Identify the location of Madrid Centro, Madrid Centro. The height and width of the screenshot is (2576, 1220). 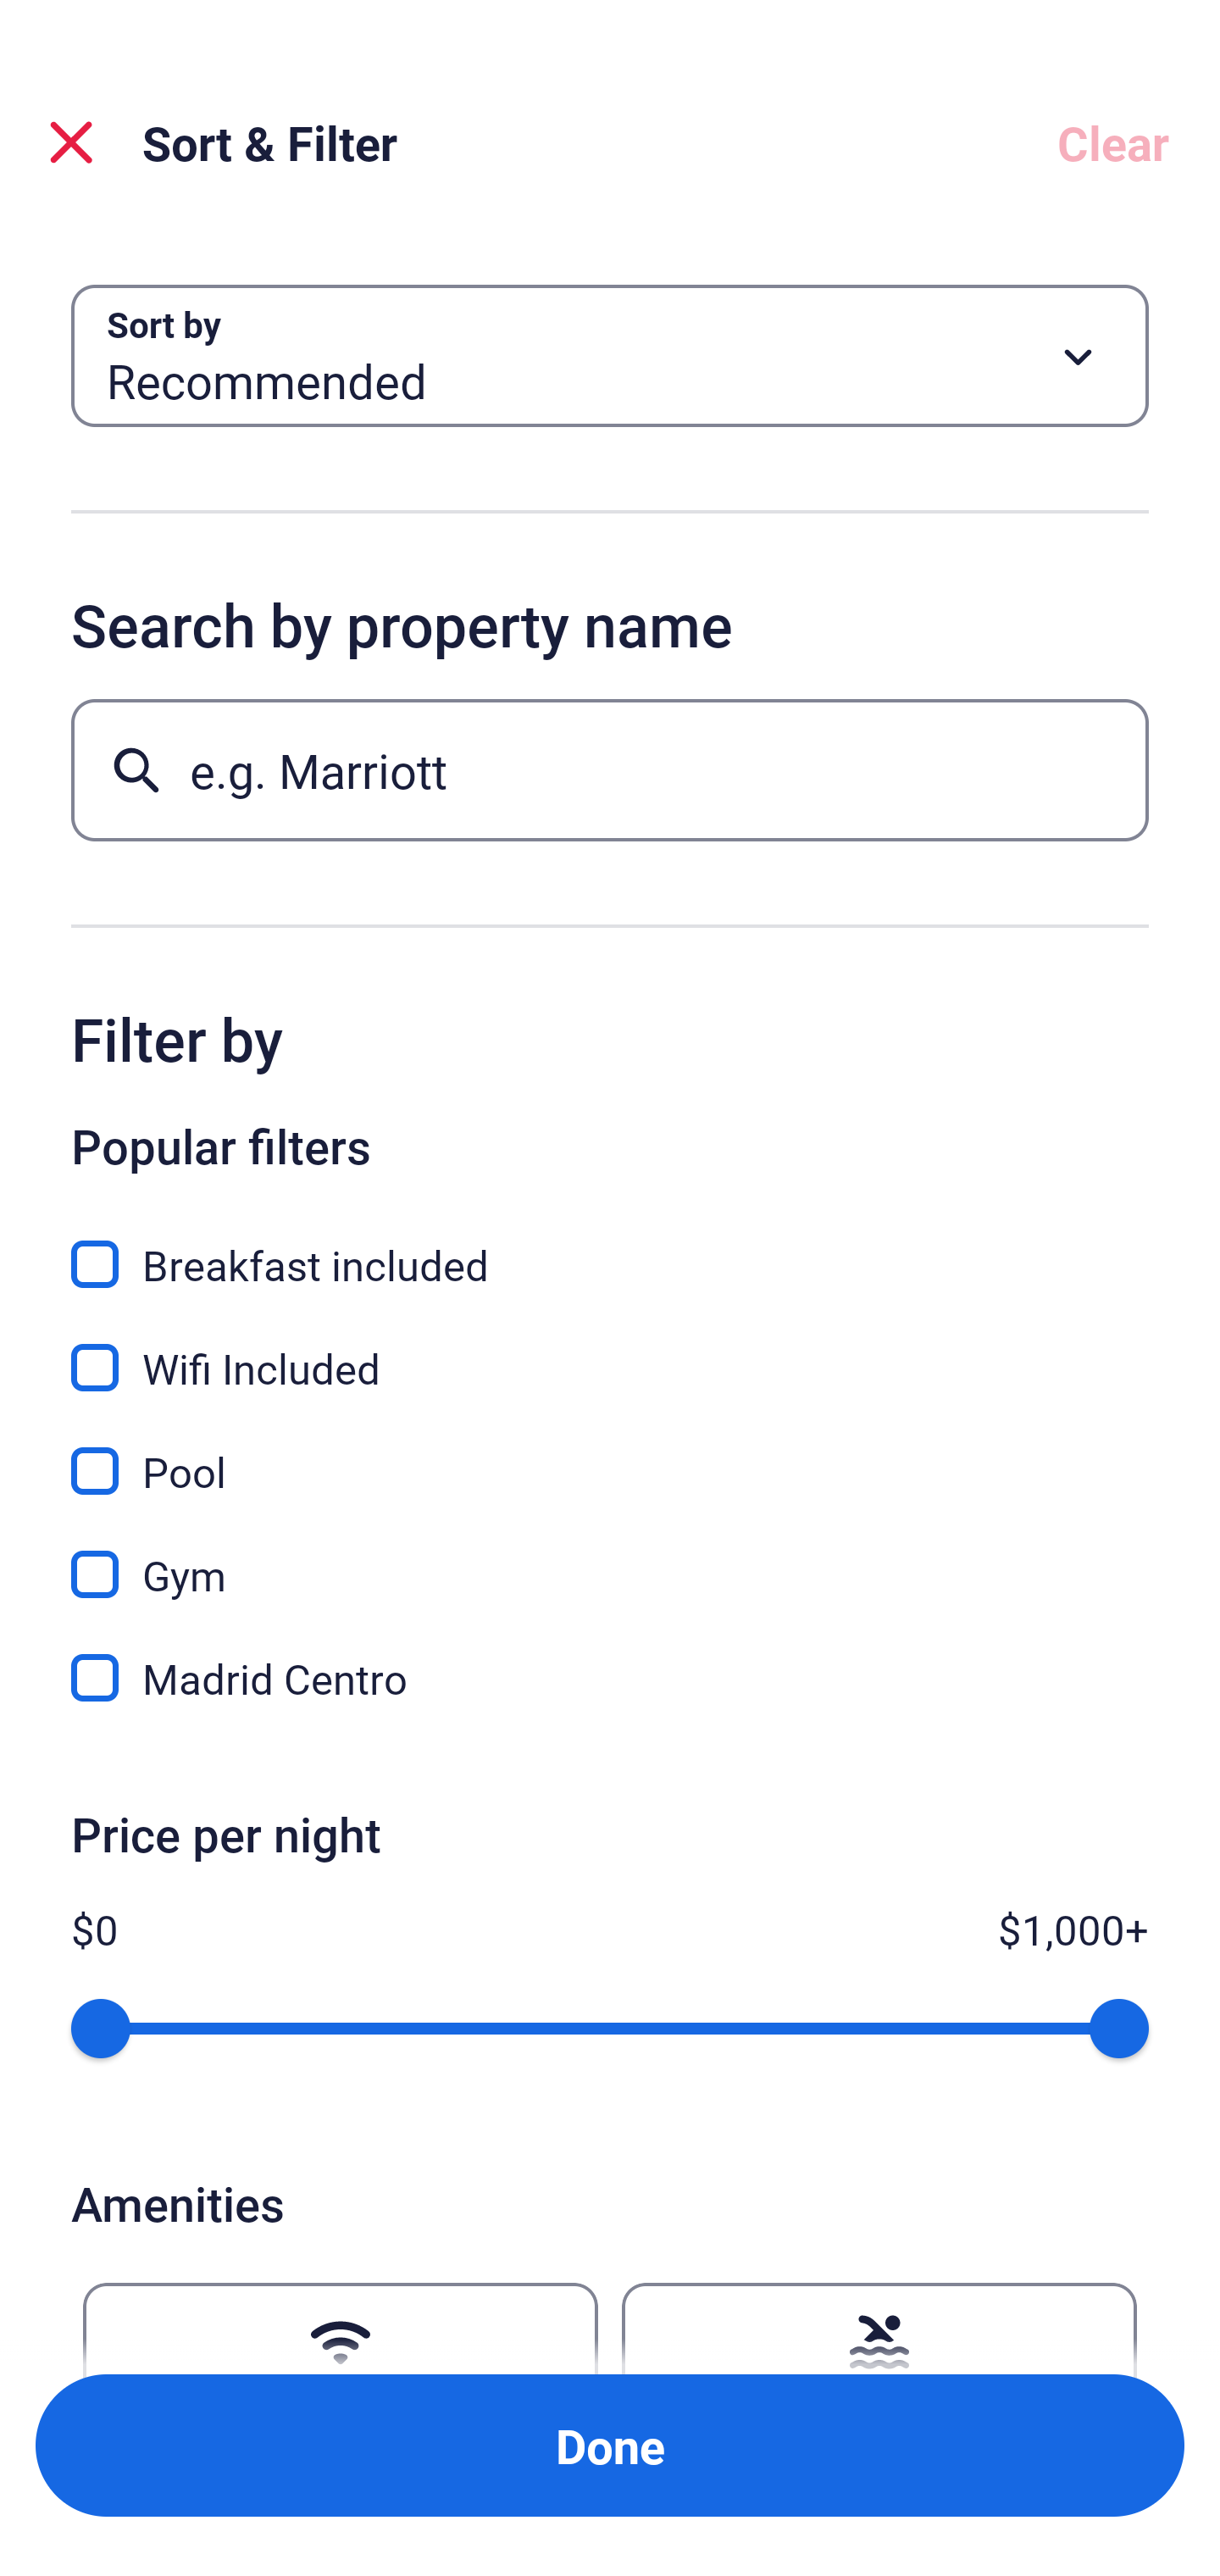
(610, 1678).